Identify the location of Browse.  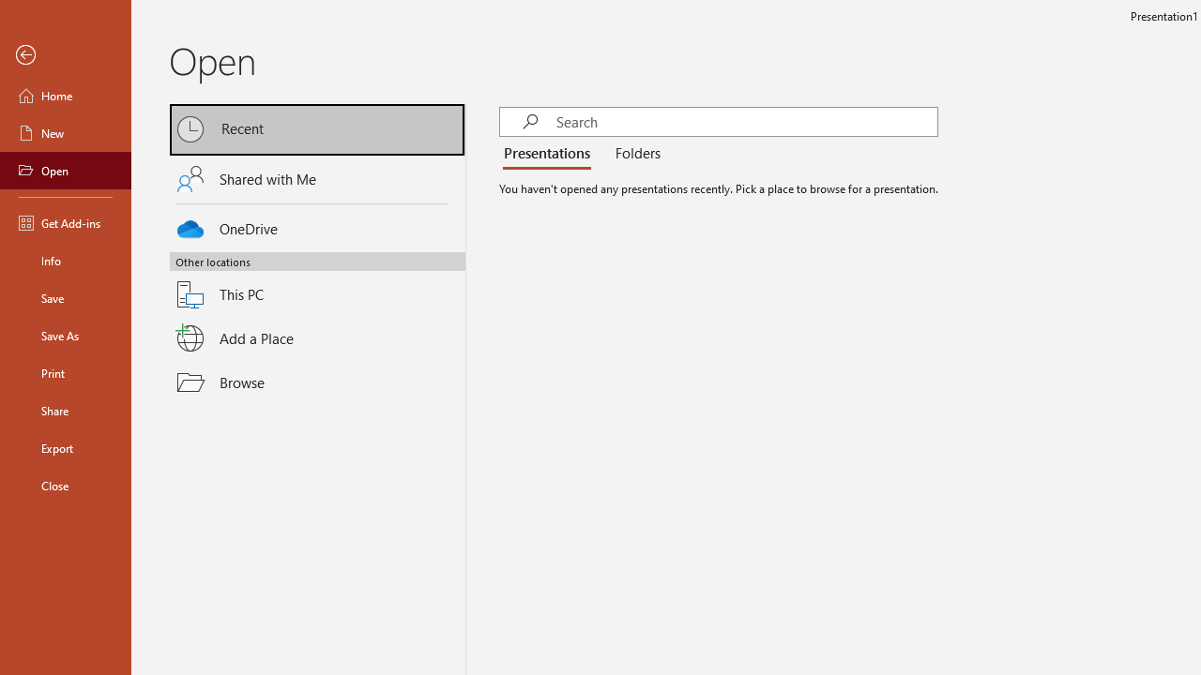
(317, 382).